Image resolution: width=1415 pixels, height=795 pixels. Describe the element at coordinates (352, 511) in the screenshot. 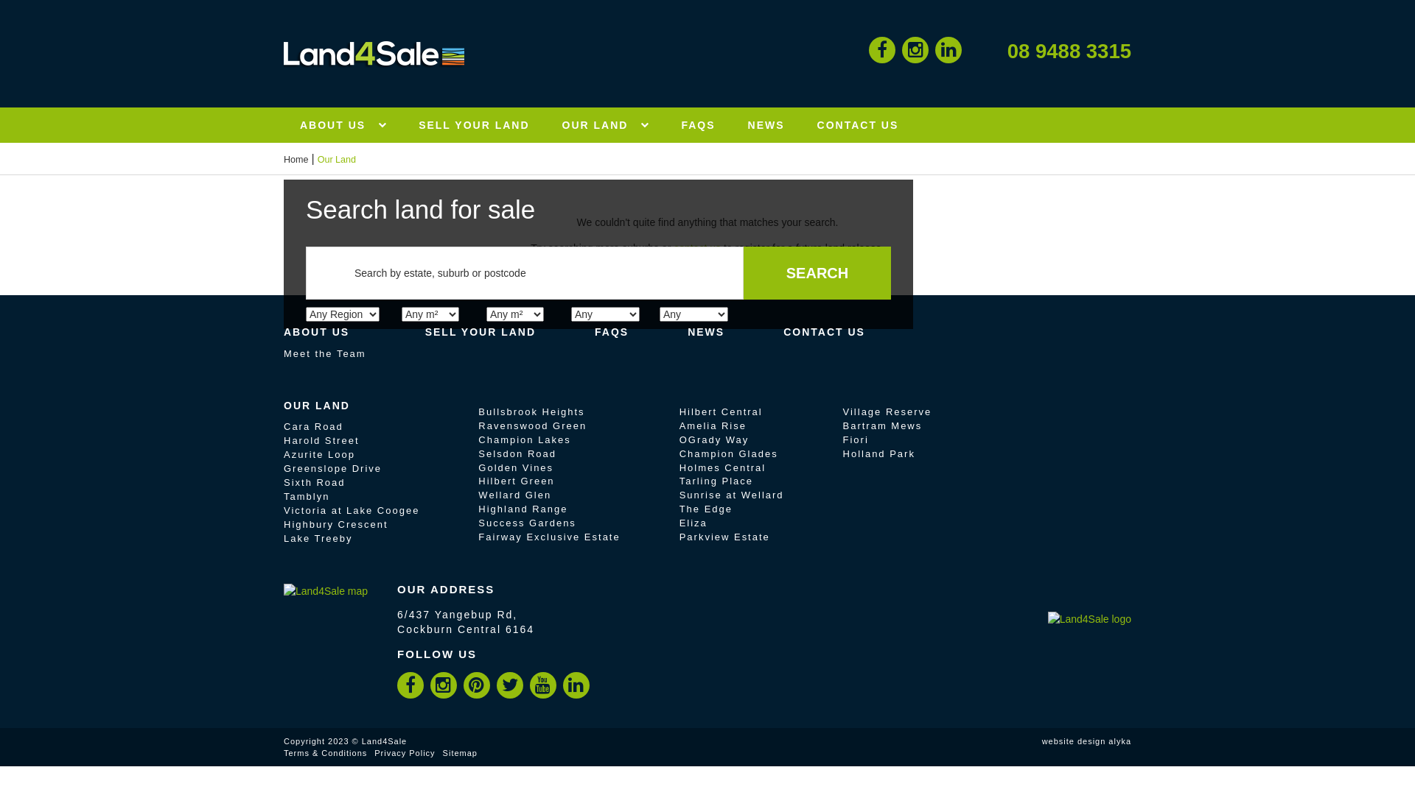

I see `Victoria at Lake Coogee` at that location.